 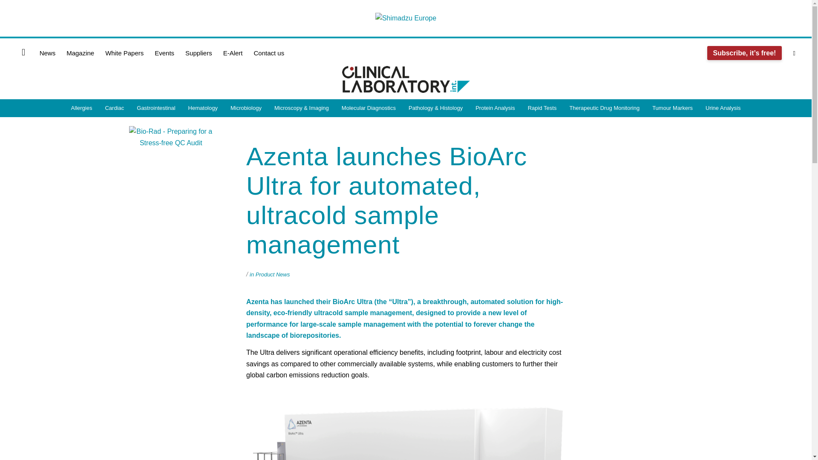 What do you see at coordinates (723, 108) in the screenshot?
I see `Urine Analysis` at bounding box center [723, 108].